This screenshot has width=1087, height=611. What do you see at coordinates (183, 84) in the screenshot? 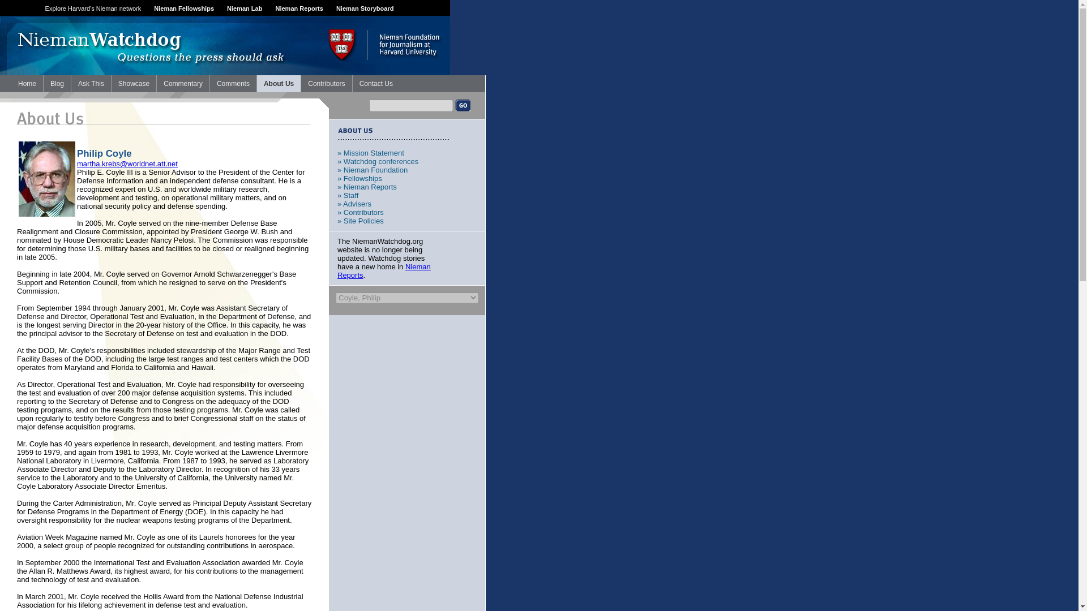
I see `Commentary` at bounding box center [183, 84].